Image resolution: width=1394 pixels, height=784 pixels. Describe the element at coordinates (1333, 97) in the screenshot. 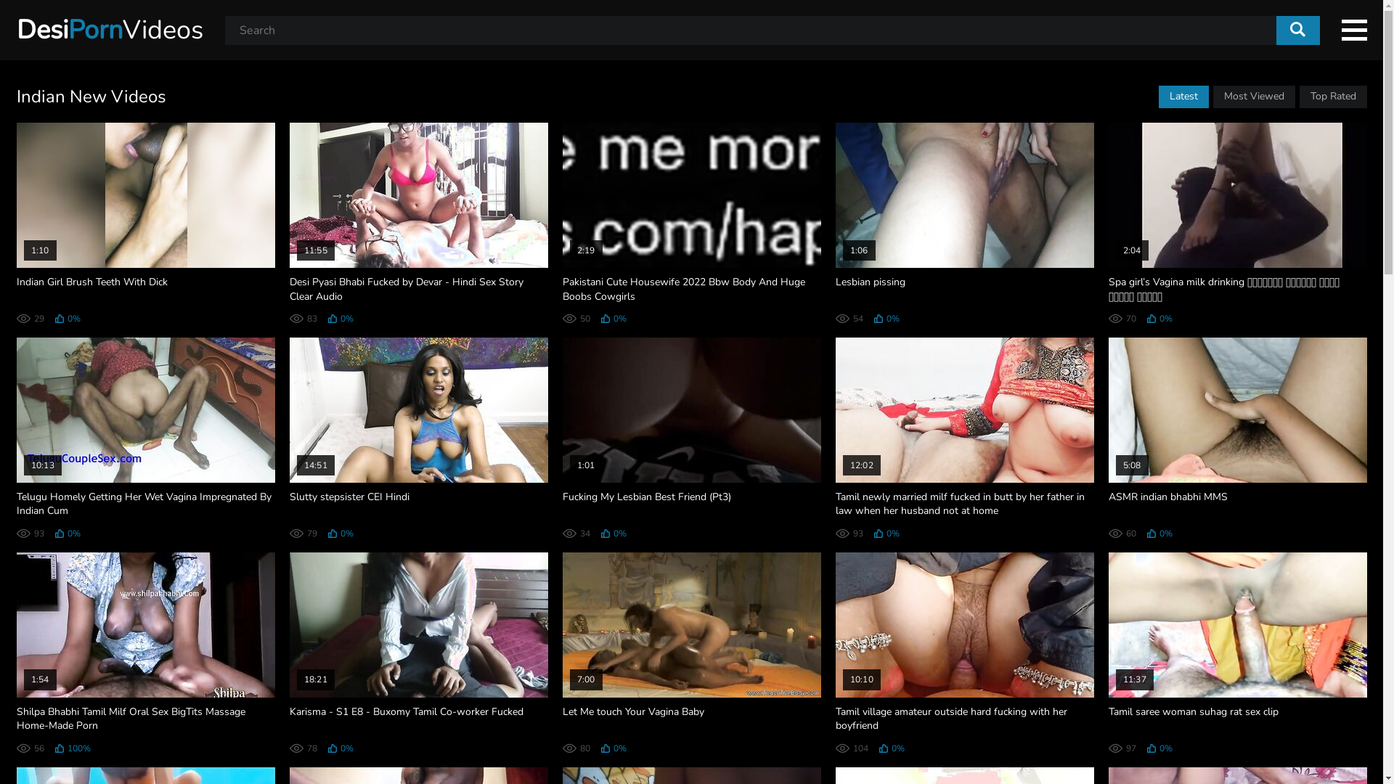

I see `Top Rated` at that location.